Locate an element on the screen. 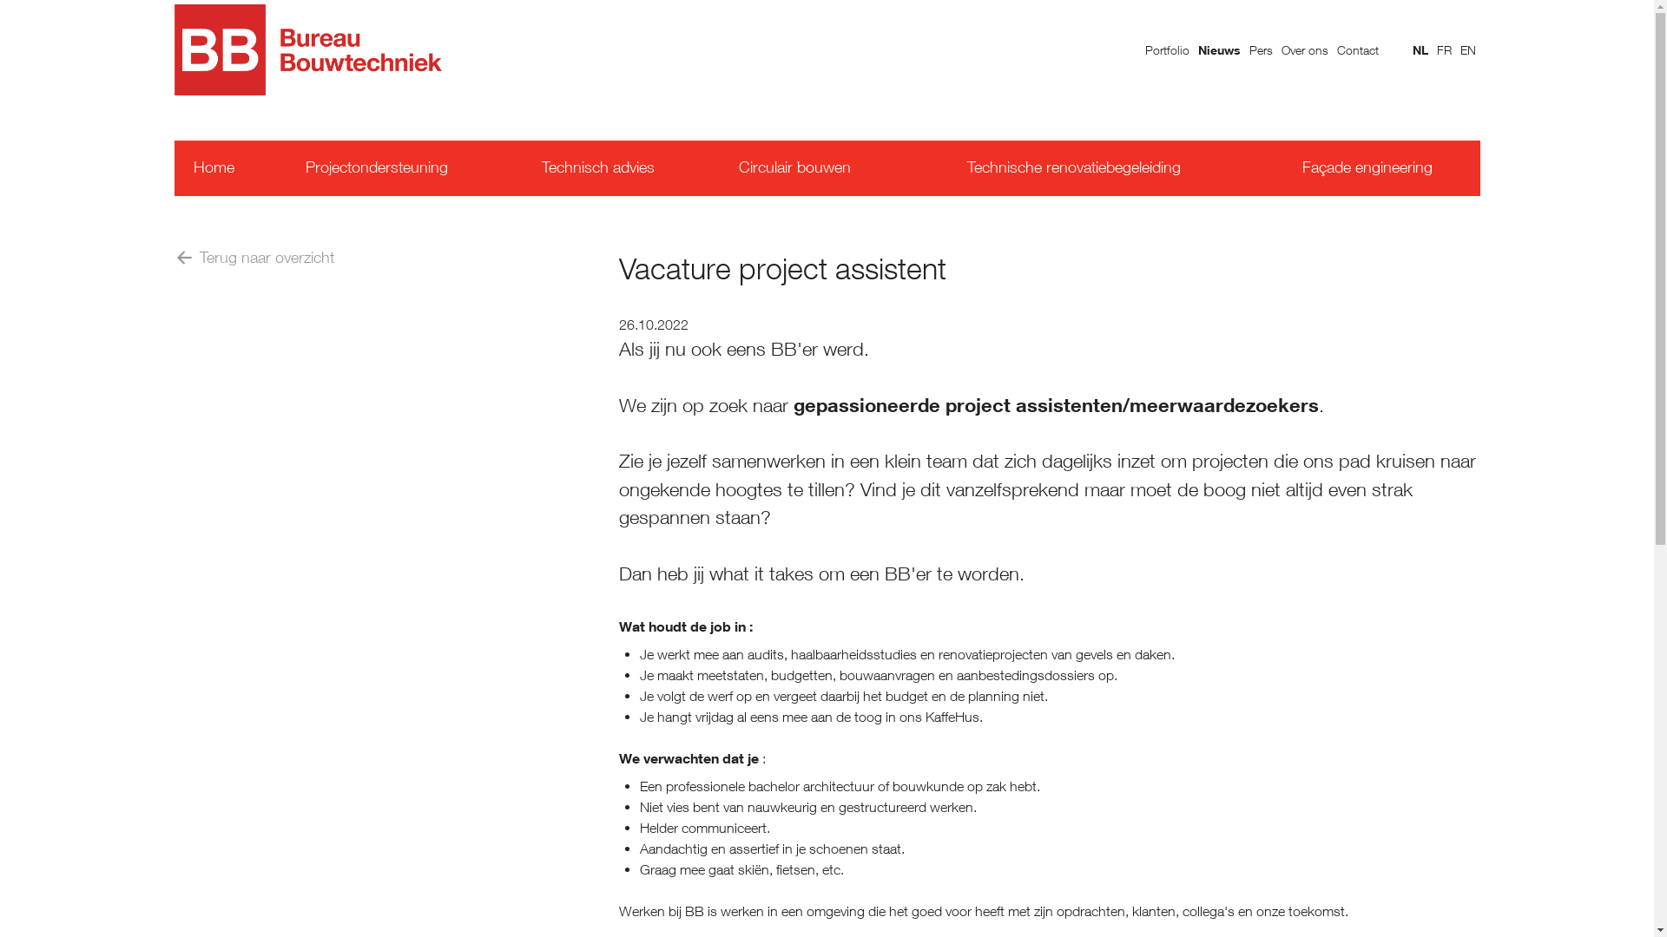 This screenshot has height=937, width=1667. Technisch advies is located at coordinates (598, 168).